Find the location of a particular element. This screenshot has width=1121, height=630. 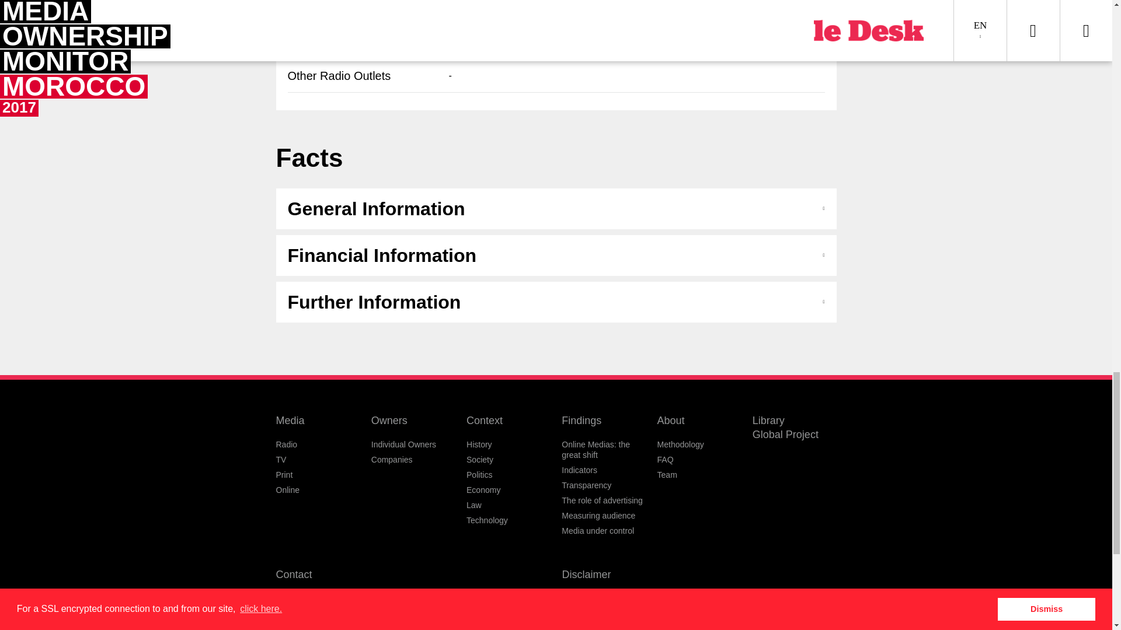

Individual Owners is located at coordinates (403, 444).